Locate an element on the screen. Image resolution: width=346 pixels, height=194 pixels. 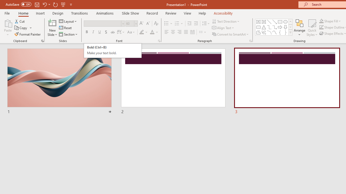
Font... is located at coordinates (152, 13).